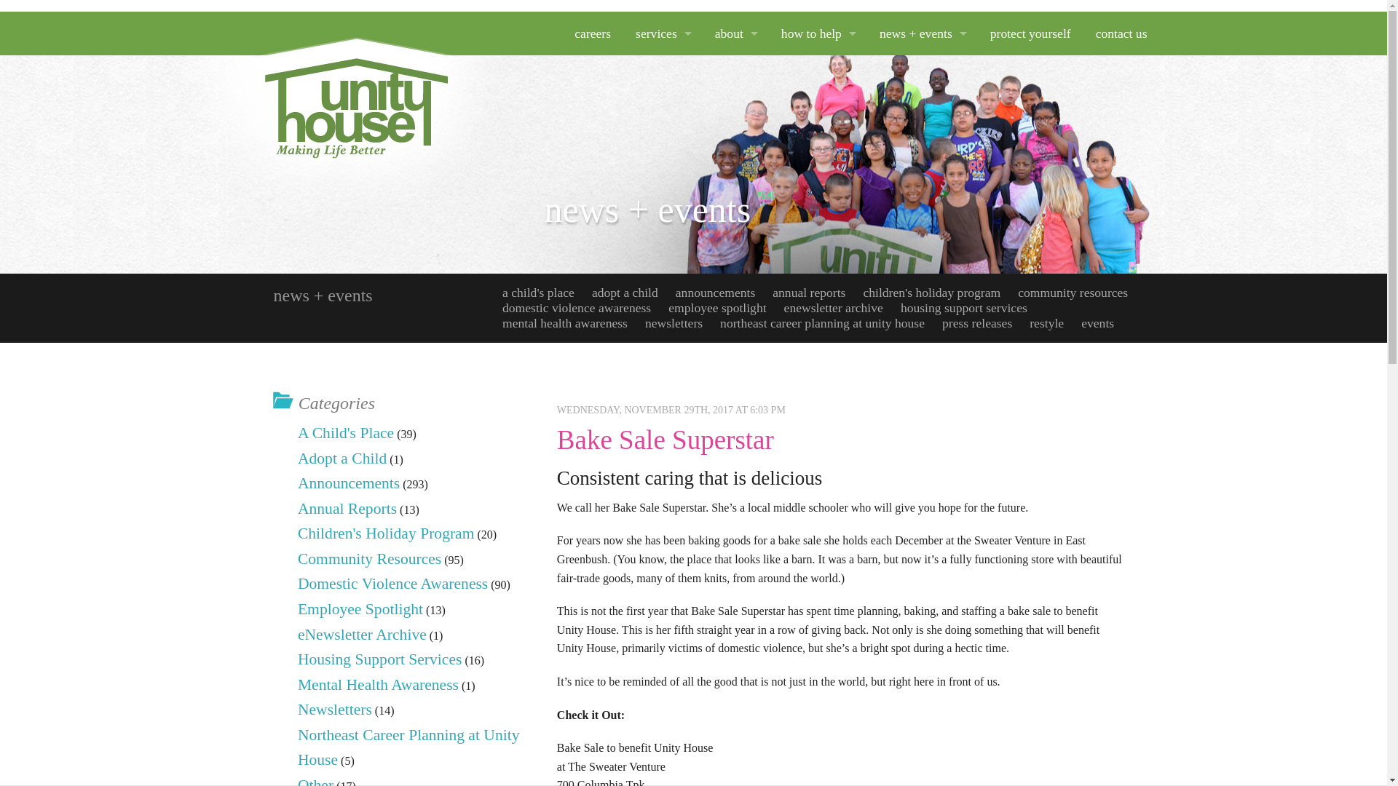 The height and width of the screenshot is (786, 1398). I want to click on attend an event, so click(818, 252).